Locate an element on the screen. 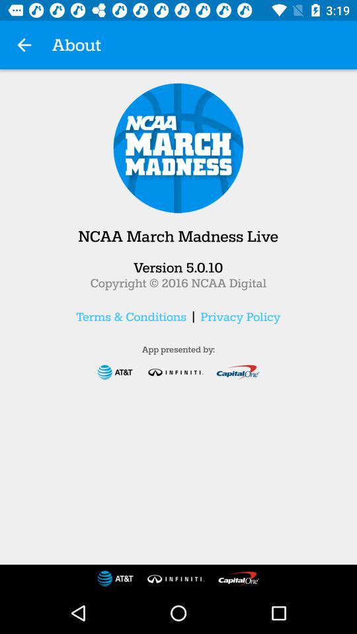  turn off the privacy policy is located at coordinates (241, 316).